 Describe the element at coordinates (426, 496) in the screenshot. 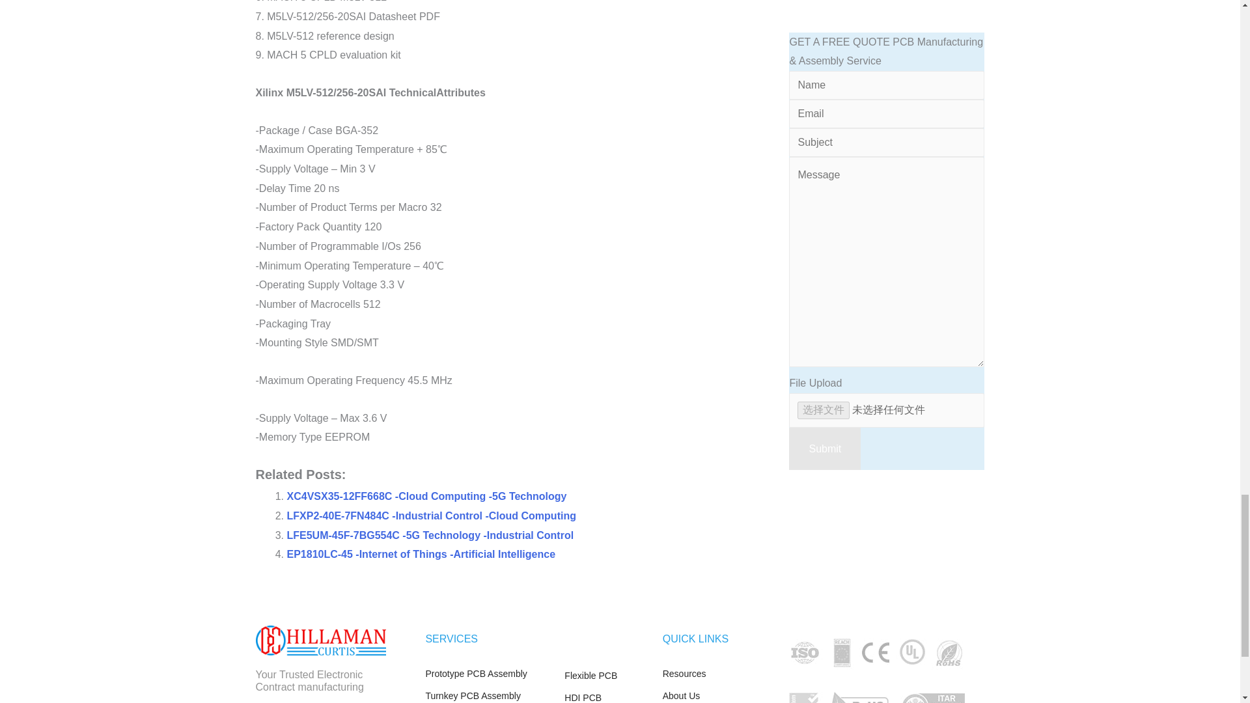

I see `XC4VSX35-12FF668C -Cloud Computing -5G Technology` at that location.